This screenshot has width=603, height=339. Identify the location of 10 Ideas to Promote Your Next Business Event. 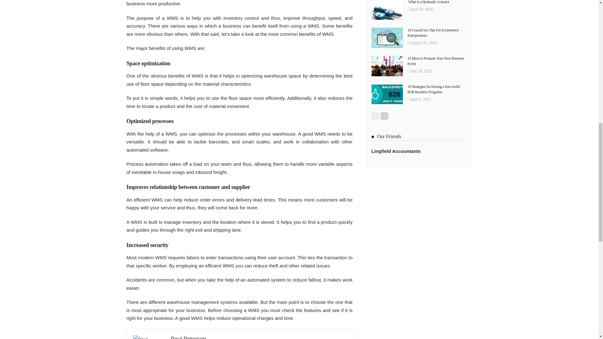
(436, 61).